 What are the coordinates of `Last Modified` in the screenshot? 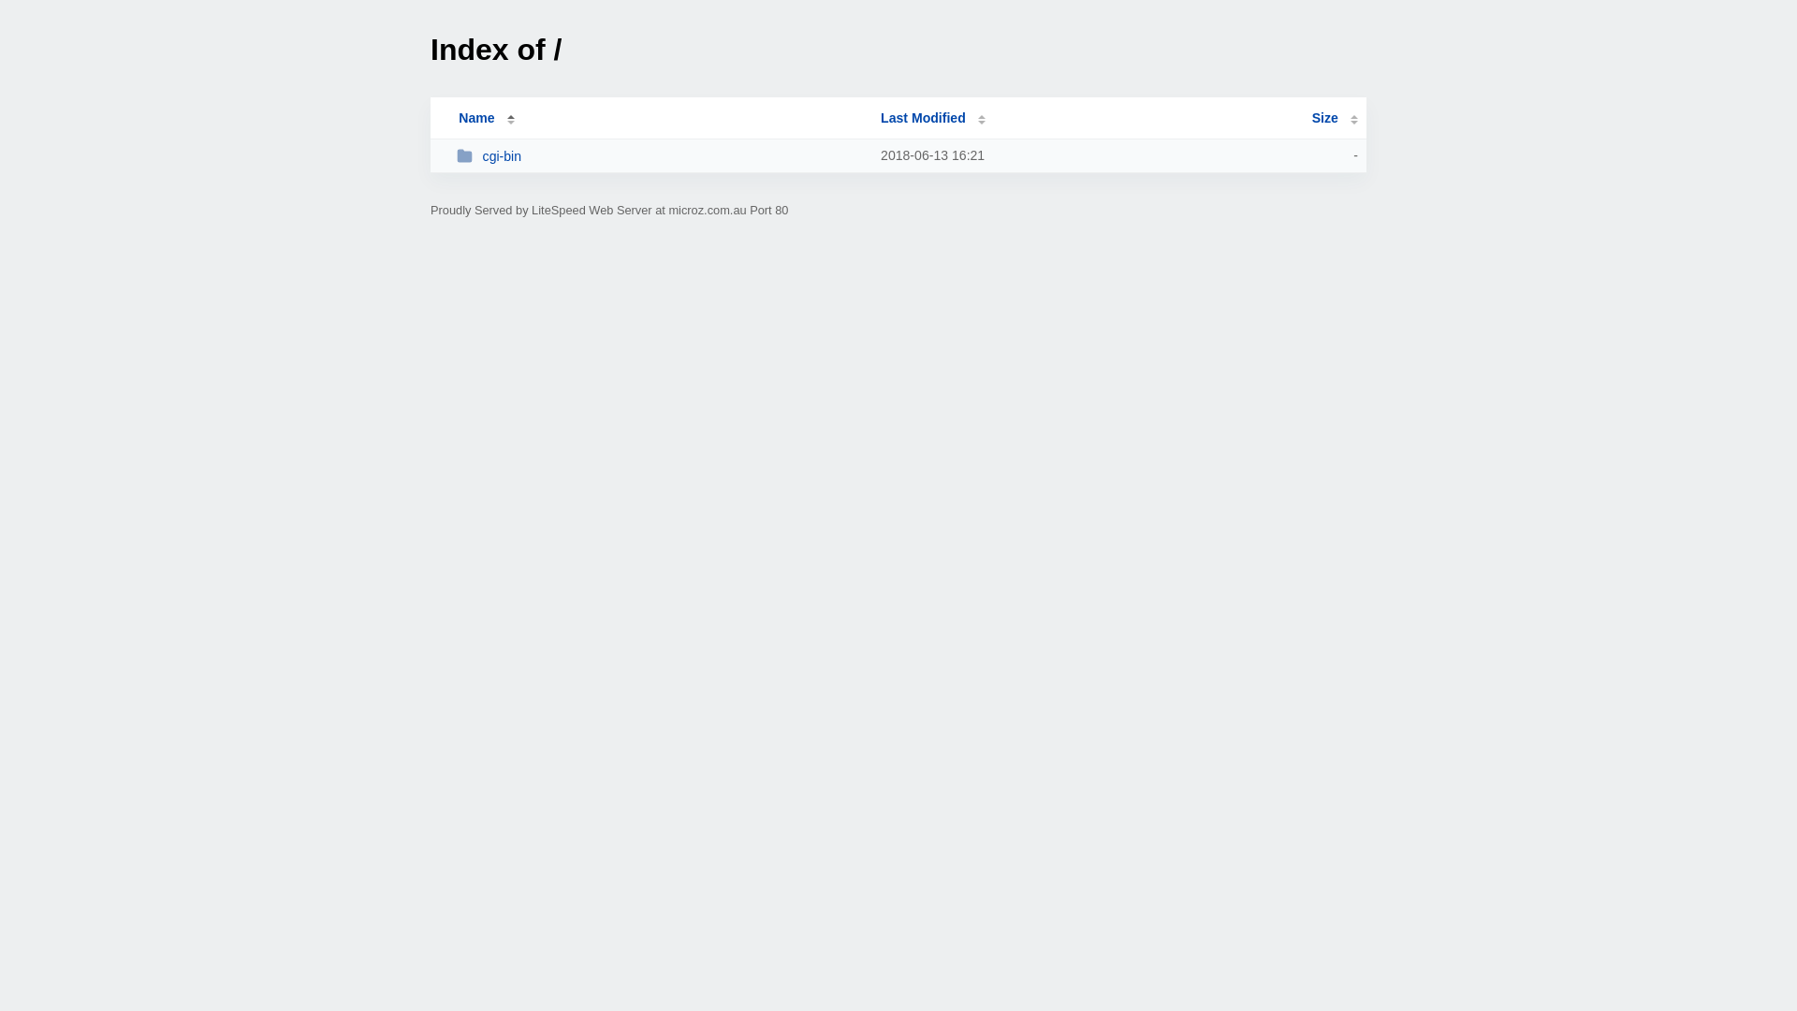 It's located at (933, 118).